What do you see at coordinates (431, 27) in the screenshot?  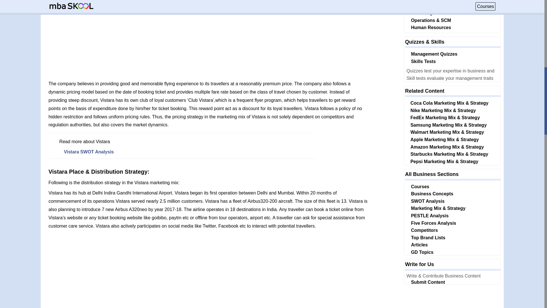 I see `Human Resources` at bounding box center [431, 27].